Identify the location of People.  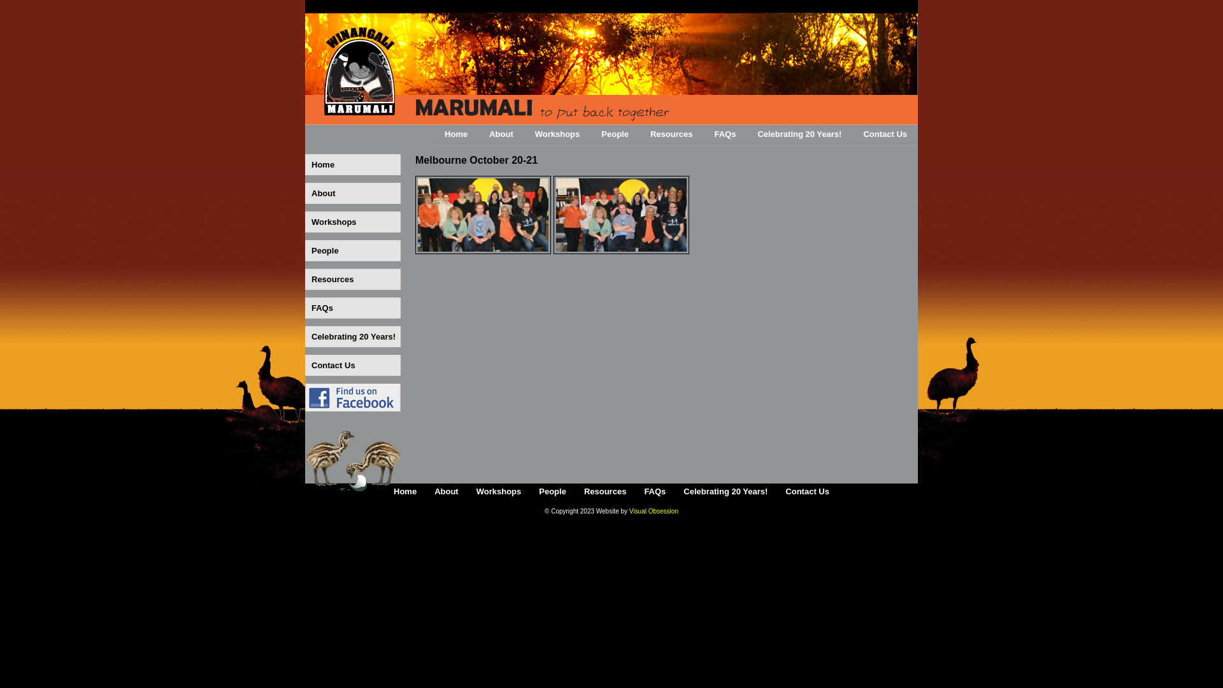
(353, 251).